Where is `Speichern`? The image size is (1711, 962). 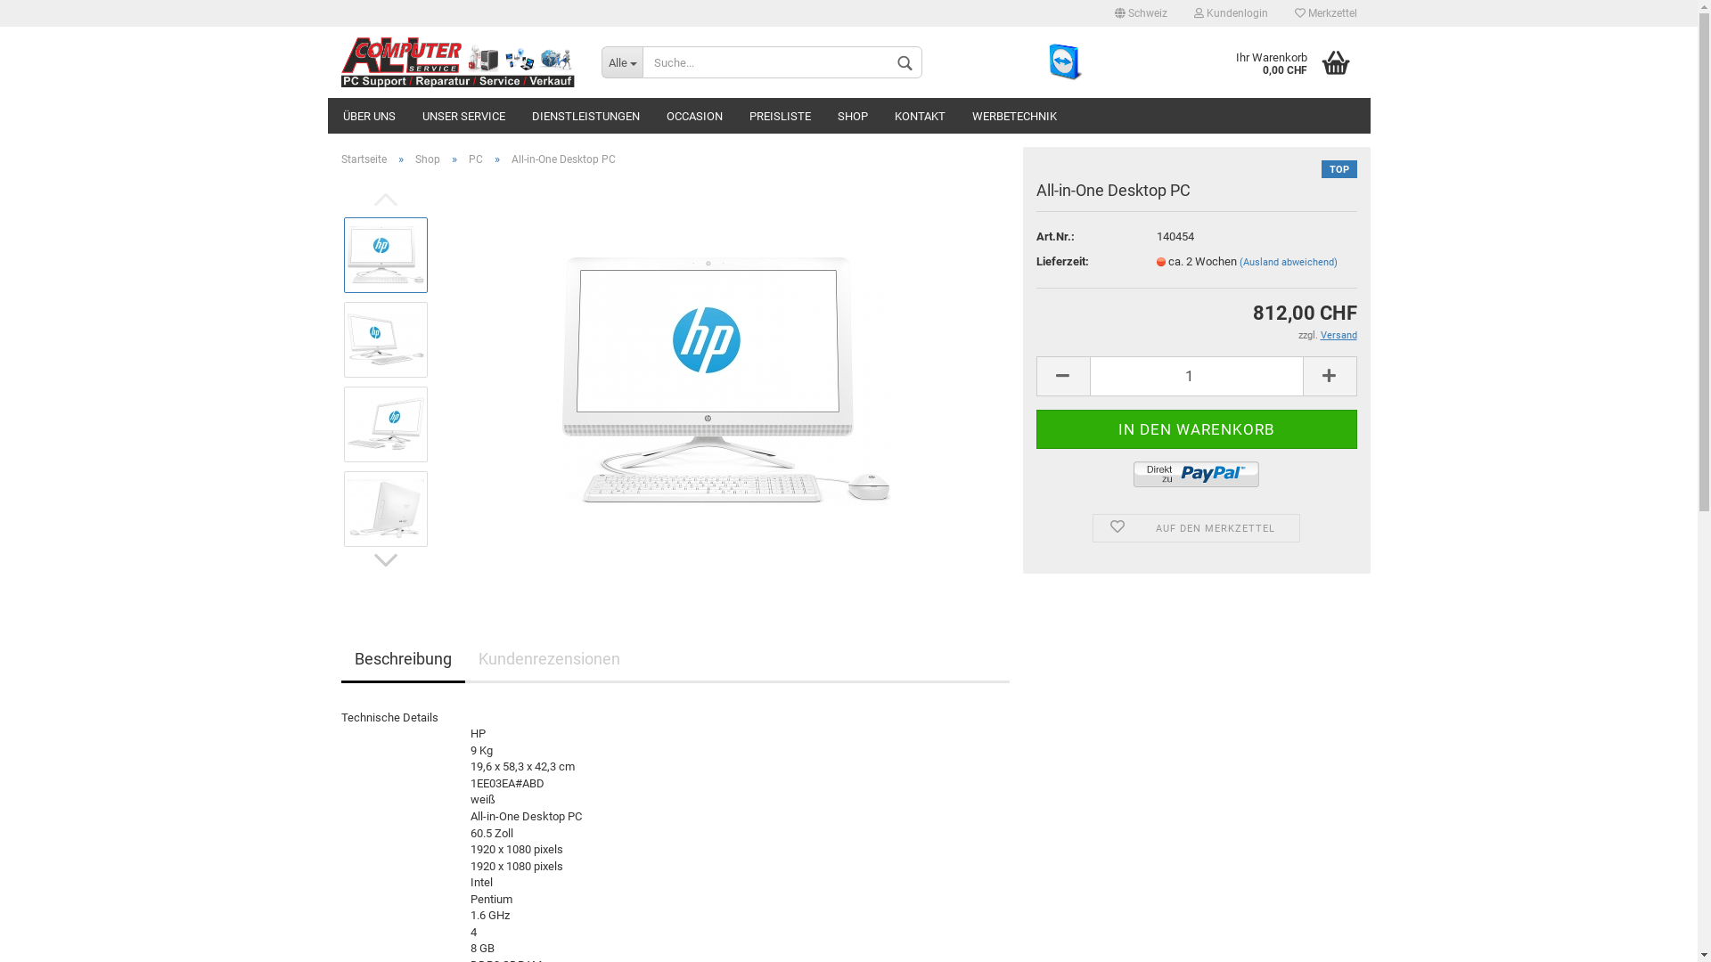 Speichern is located at coordinates (1044, 144).